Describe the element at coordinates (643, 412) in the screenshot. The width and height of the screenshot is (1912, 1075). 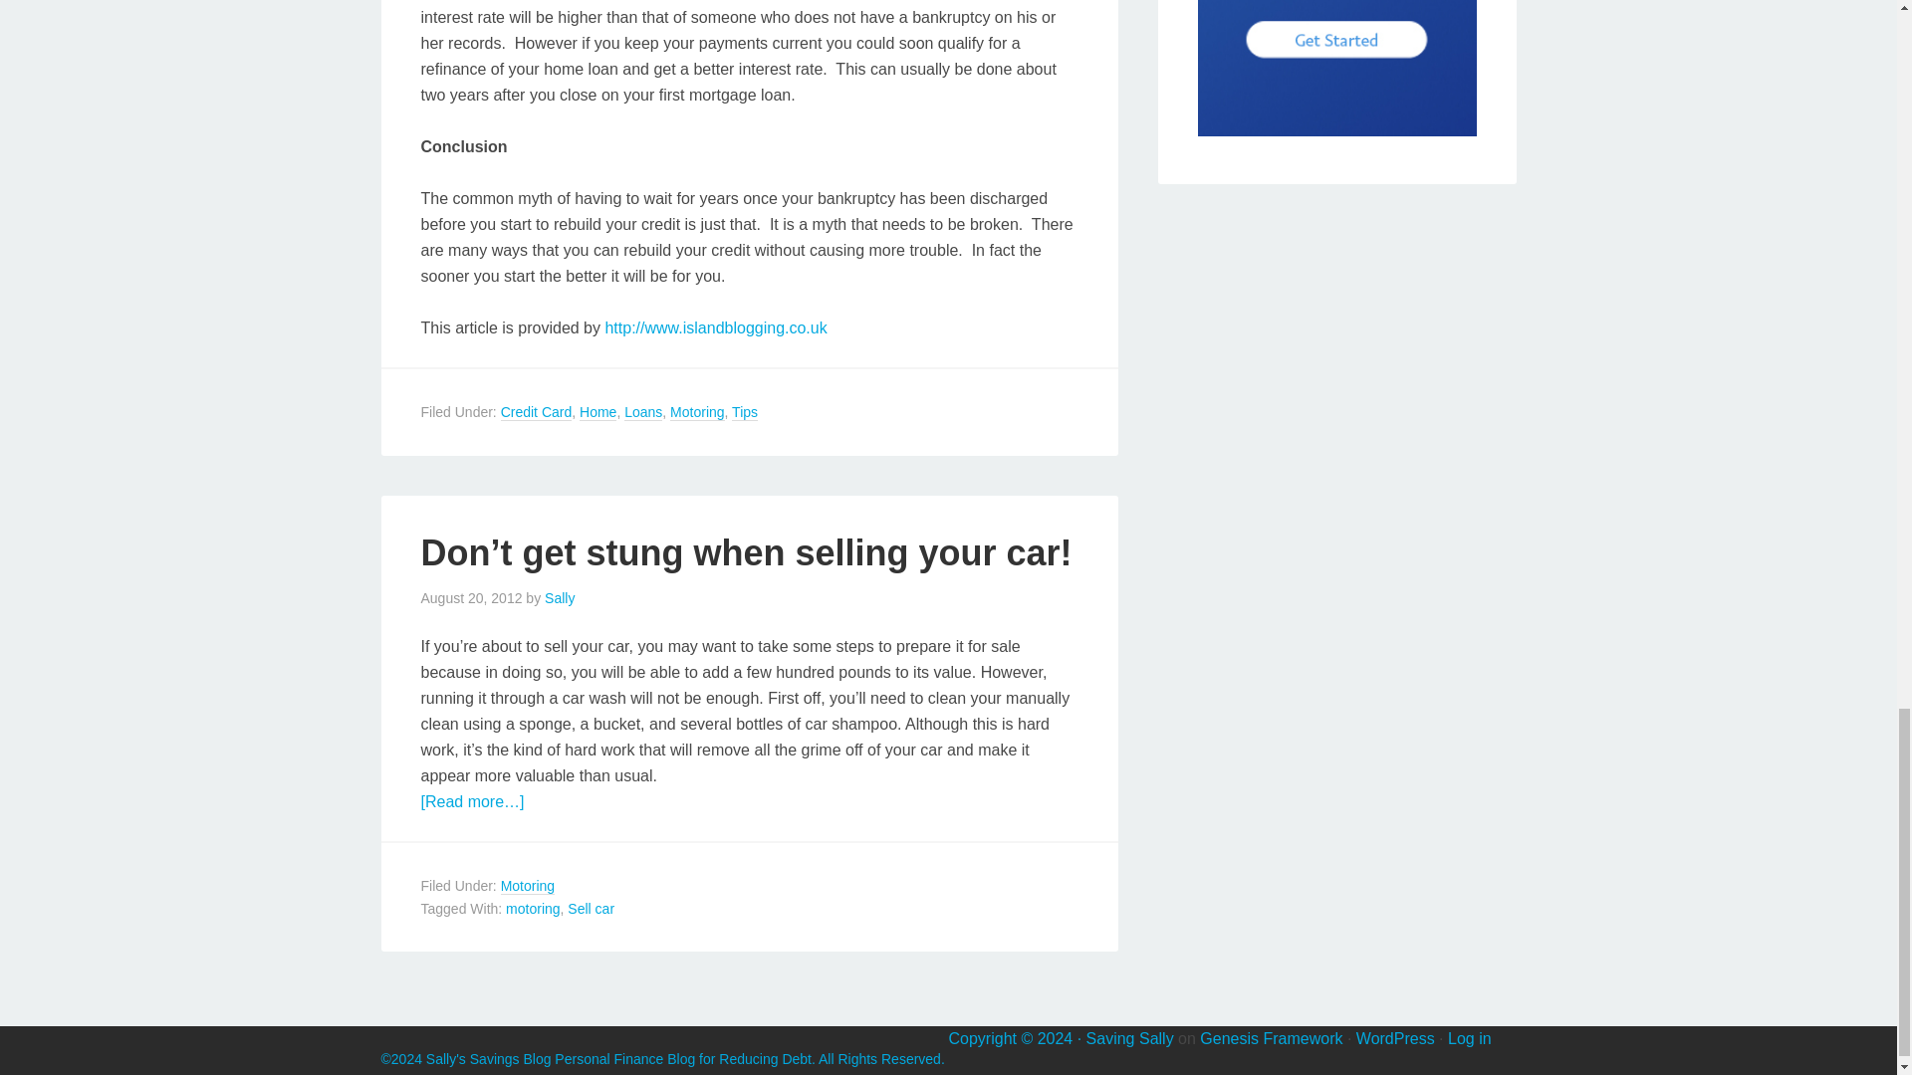
I see `Loans` at that location.